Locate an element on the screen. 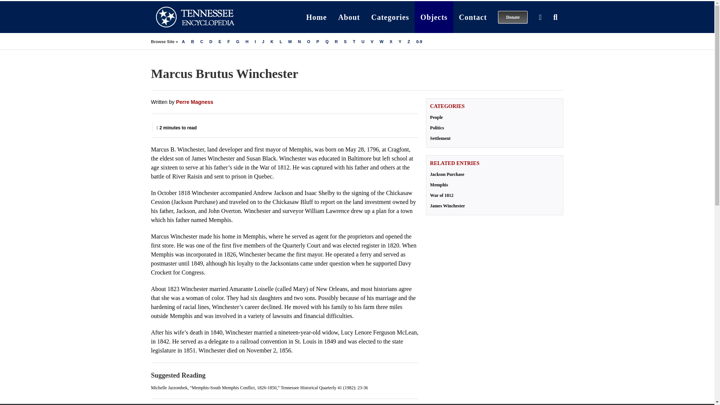  Home is located at coordinates (316, 17).